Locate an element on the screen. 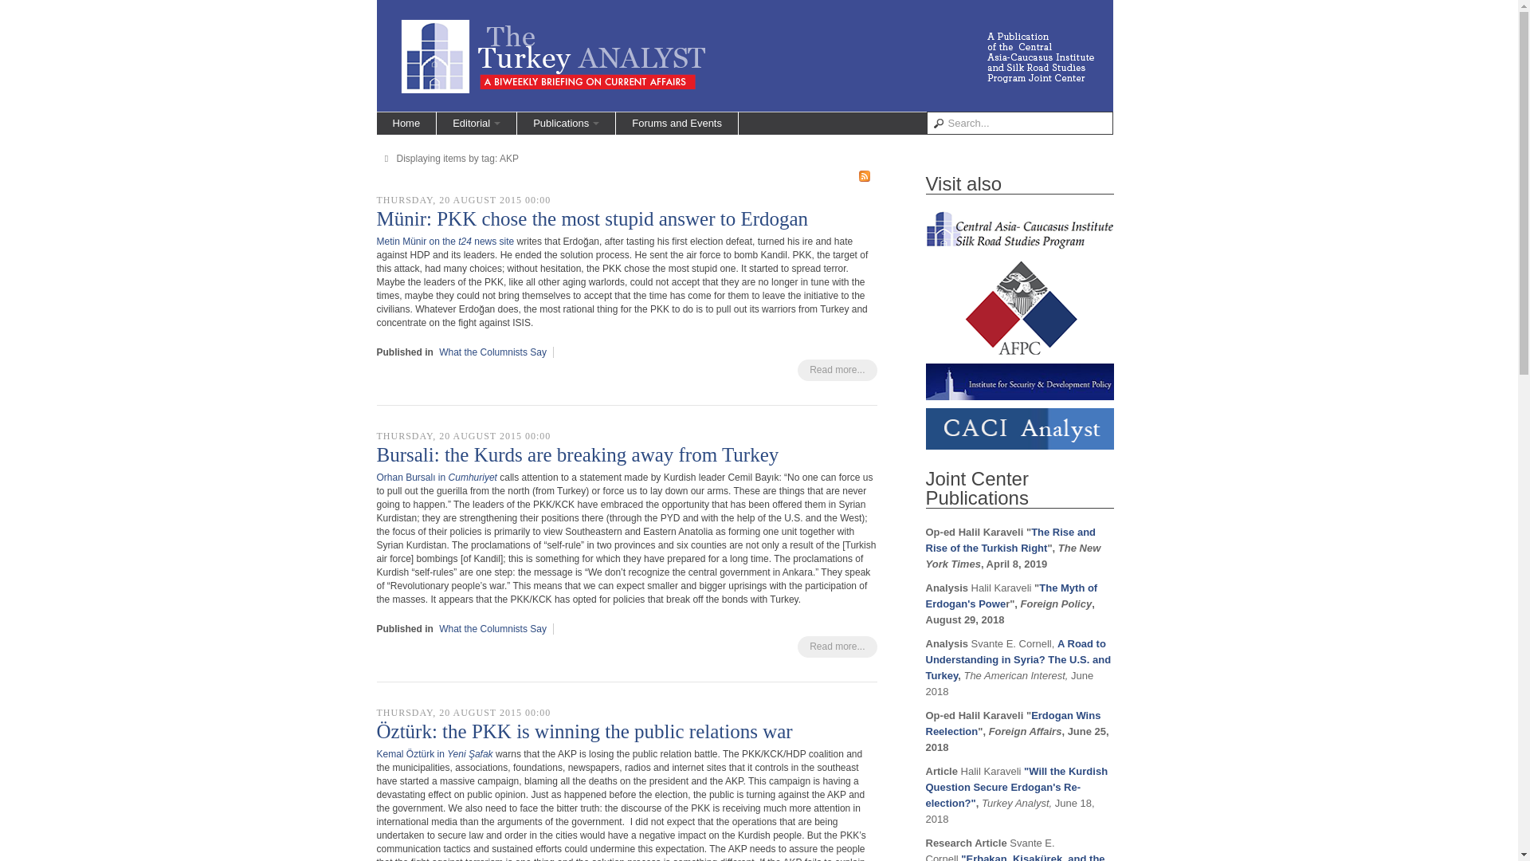 The width and height of the screenshot is (1530, 861). Editorial is located at coordinates (477, 123).